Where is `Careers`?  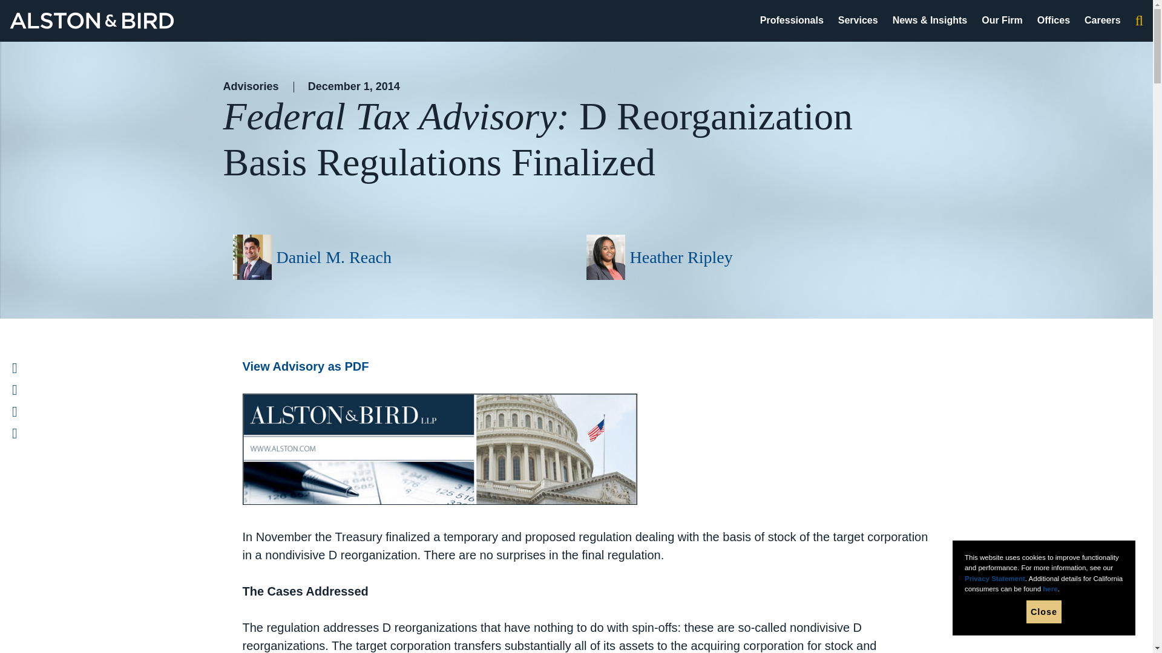 Careers is located at coordinates (1103, 20).